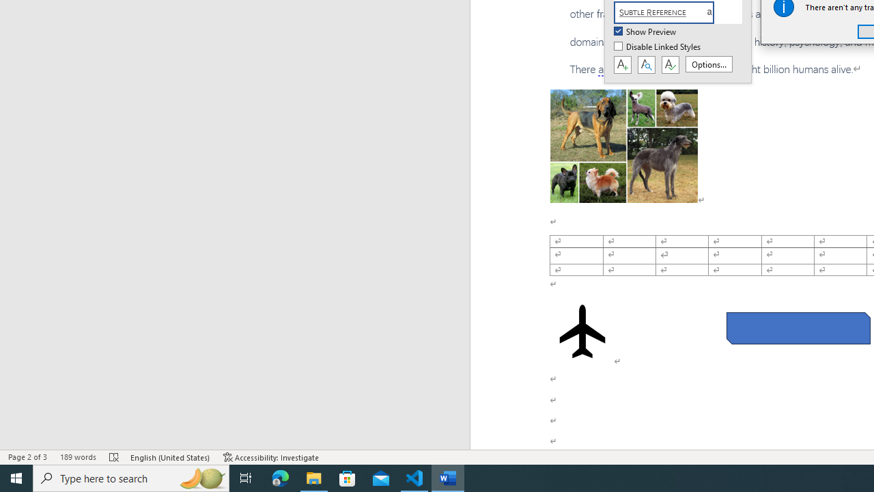 The height and width of the screenshot is (492, 874). Describe the element at coordinates (171, 456) in the screenshot. I see `Language English (United States)` at that location.